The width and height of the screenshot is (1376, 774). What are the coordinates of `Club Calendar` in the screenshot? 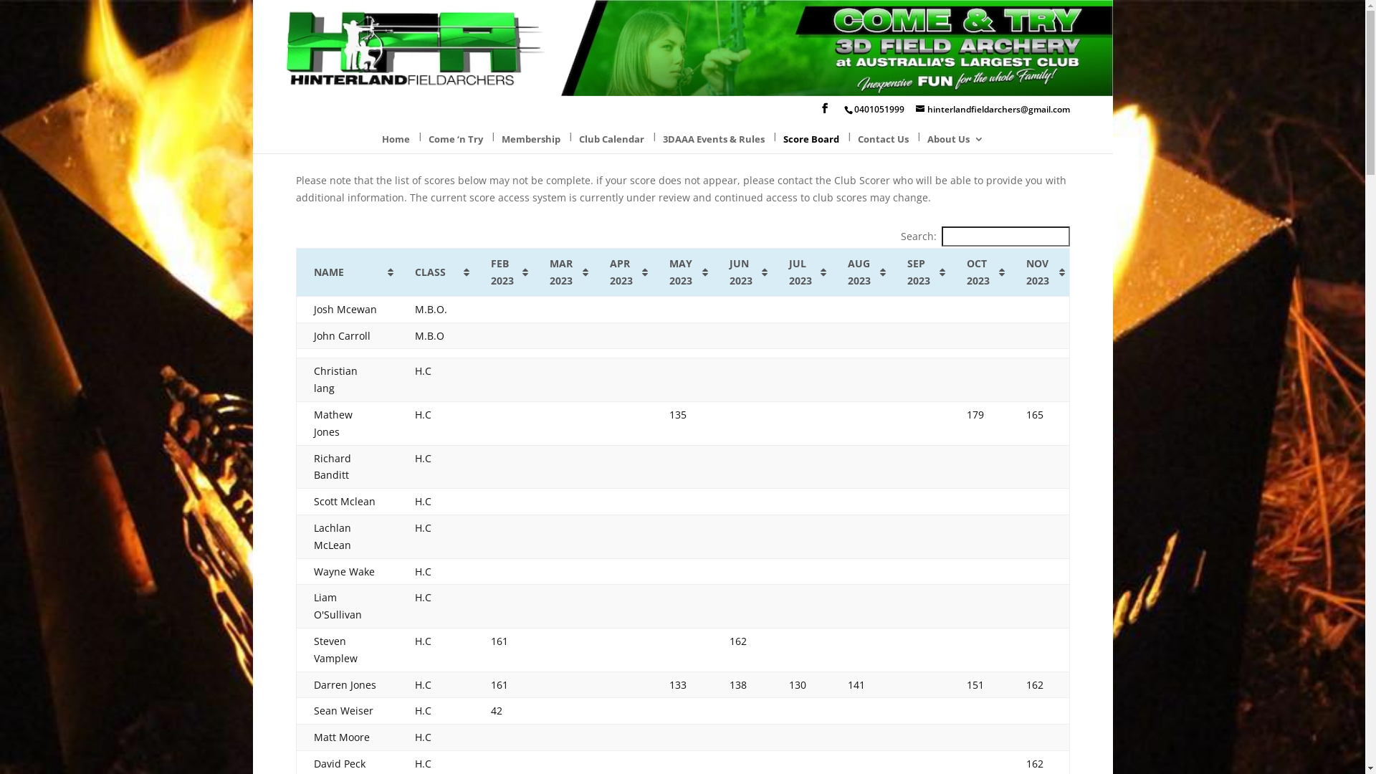 It's located at (612, 142).